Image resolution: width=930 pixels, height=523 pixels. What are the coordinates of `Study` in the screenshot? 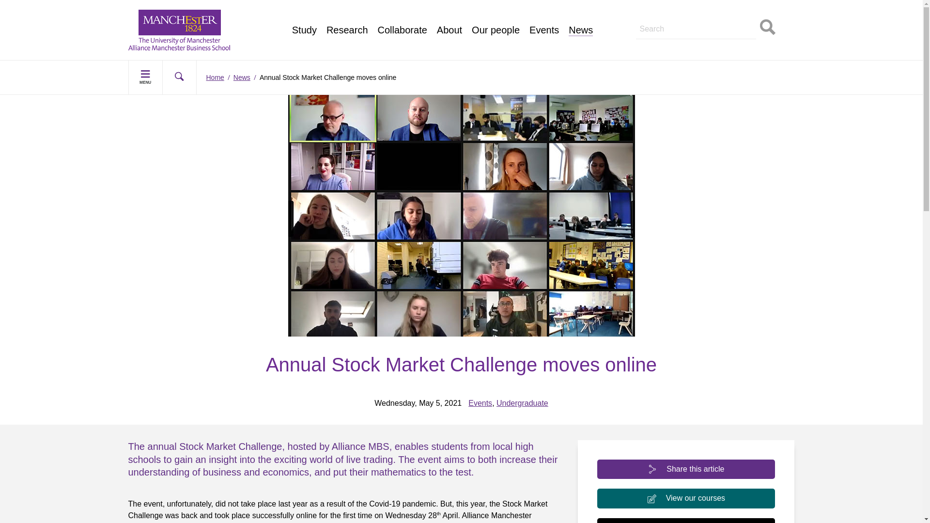 It's located at (304, 30).